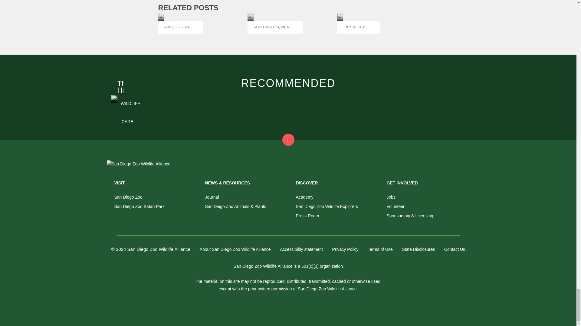  Describe the element at coordinates (358, 23) in the screenshot. I see `JULY 20, 2016` at that location.